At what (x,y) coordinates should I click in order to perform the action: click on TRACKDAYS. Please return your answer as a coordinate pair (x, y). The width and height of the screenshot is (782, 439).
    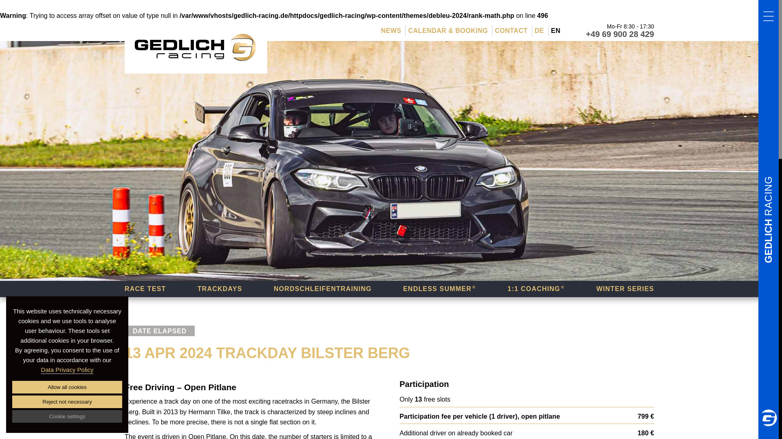
    Looking at the image, I should click on (220, 289).